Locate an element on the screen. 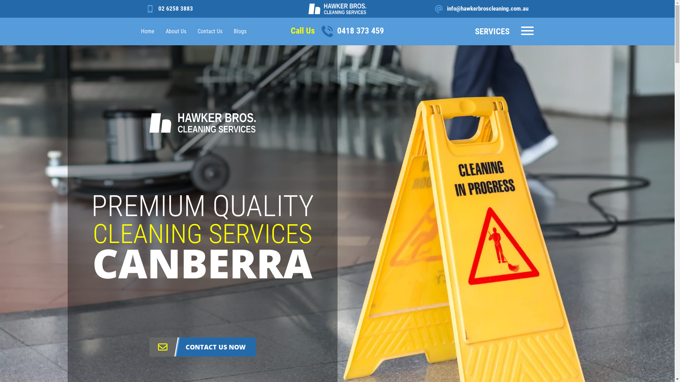 This screenshot has height=382, width=680. About Us is located at coordinates (176, 31).